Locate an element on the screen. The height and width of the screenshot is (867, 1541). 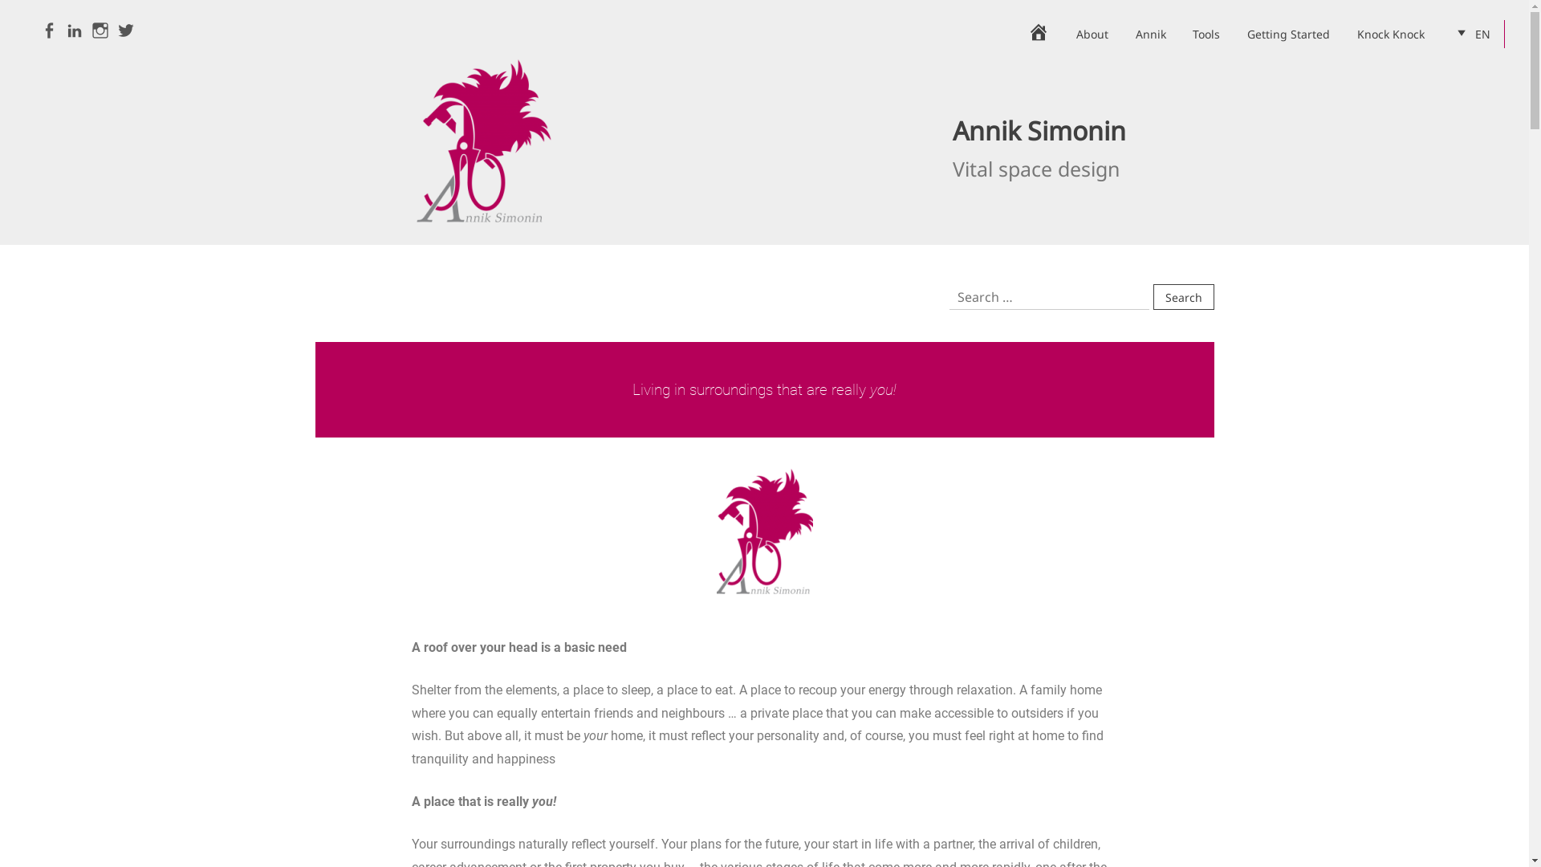
Knock Knock is located at coordinates (1391, 34).